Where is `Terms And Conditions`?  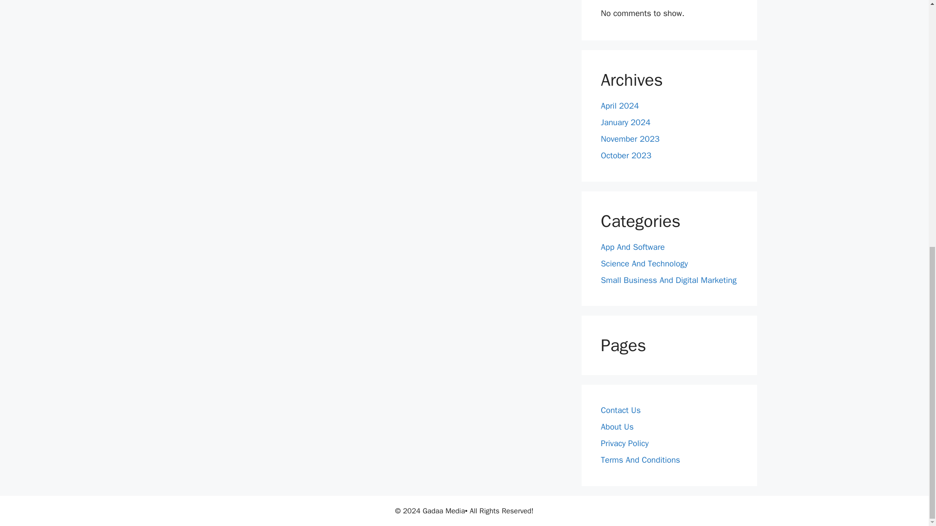
Terms And Conditions is located at coordinates (641, 460).